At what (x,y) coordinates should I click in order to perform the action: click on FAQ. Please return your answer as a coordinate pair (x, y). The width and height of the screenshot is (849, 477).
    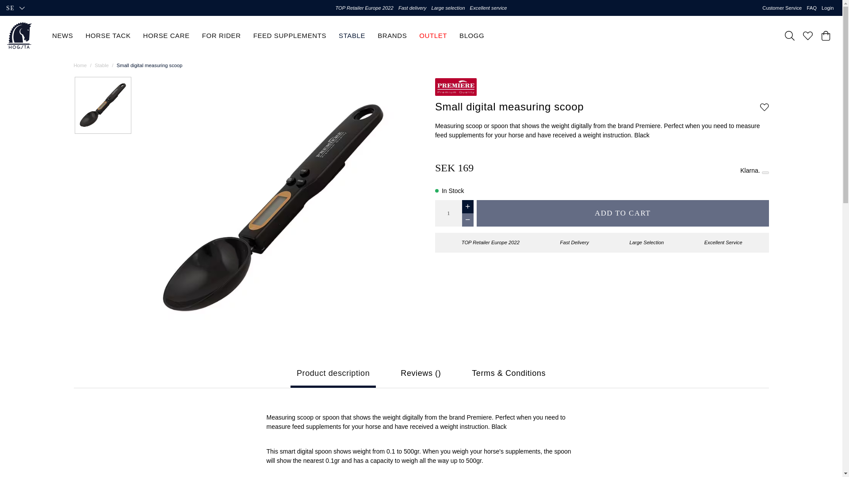
    Looking at the image, I should click on (811, 8).